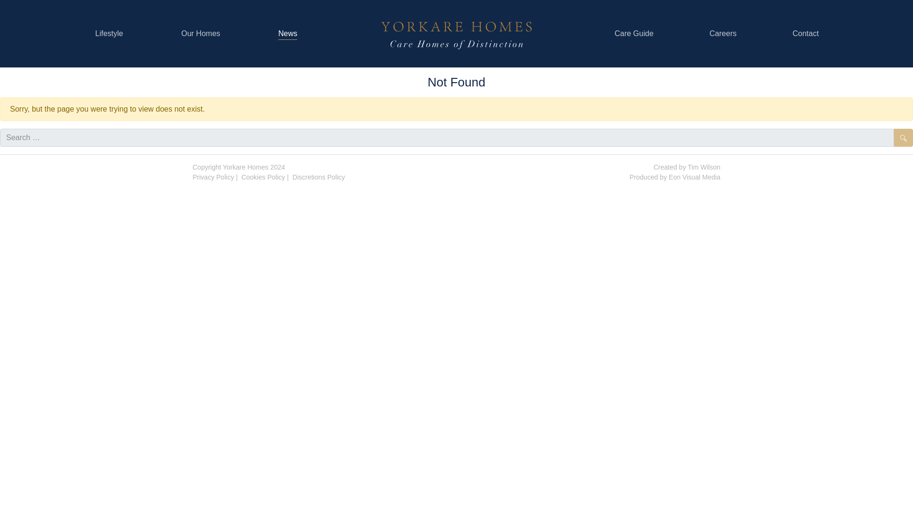  What do you see at coordinates (213, 177) in the screenshot?
I see `Privacy Policy` at bounding box center [213, 177].